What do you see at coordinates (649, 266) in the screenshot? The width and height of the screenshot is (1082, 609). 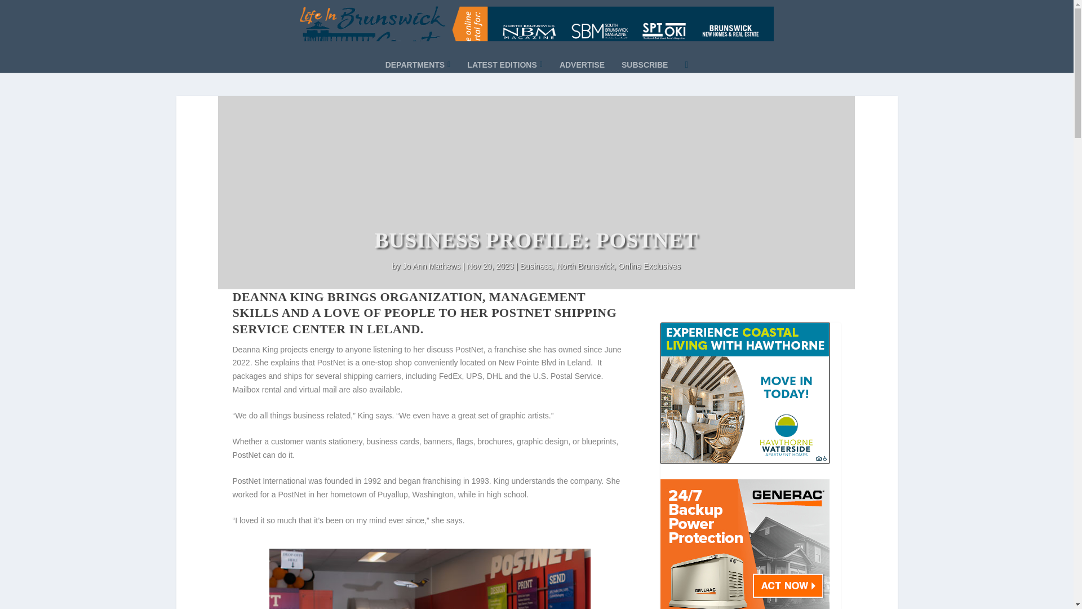 I see `Online Exclusives` at bounding box center [649, 266].